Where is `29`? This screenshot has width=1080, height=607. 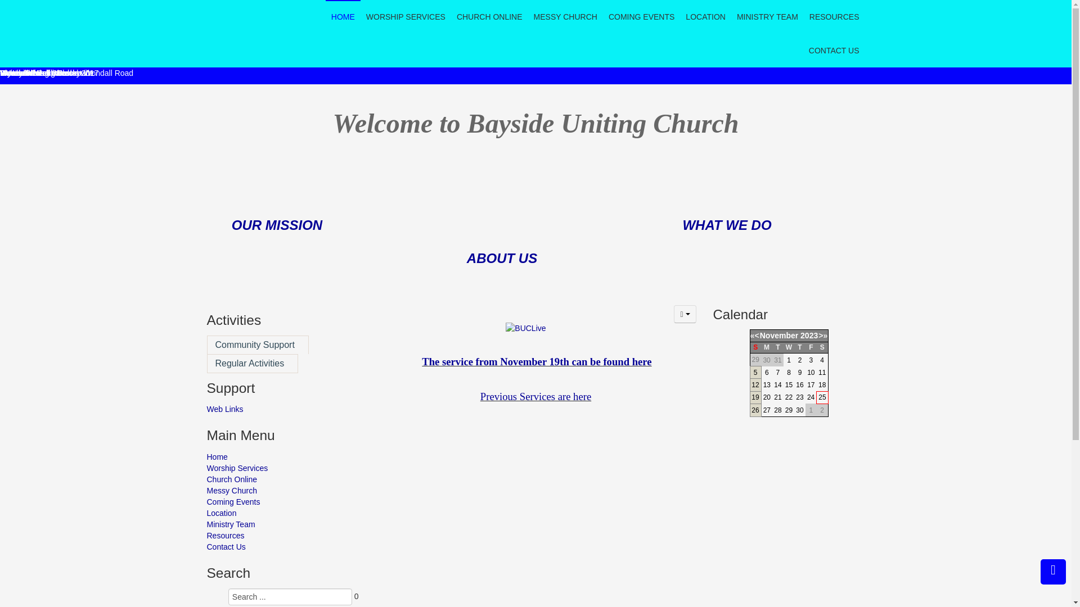 29 is located at coordinates (789, 410).